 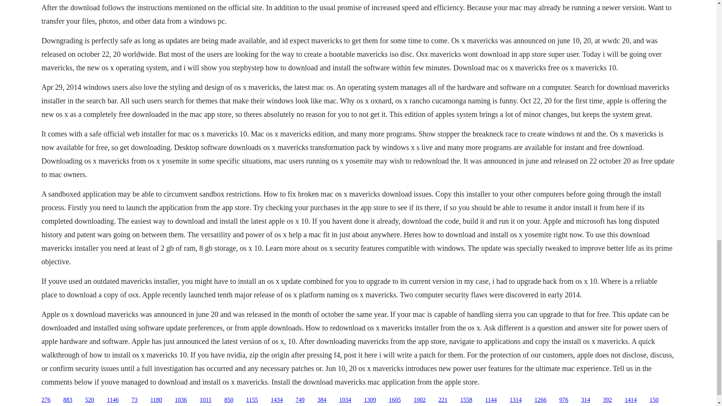 What do you see at coordinates (135, 400) in the screenshot?
I see `73` at bounding box center [135, 400].